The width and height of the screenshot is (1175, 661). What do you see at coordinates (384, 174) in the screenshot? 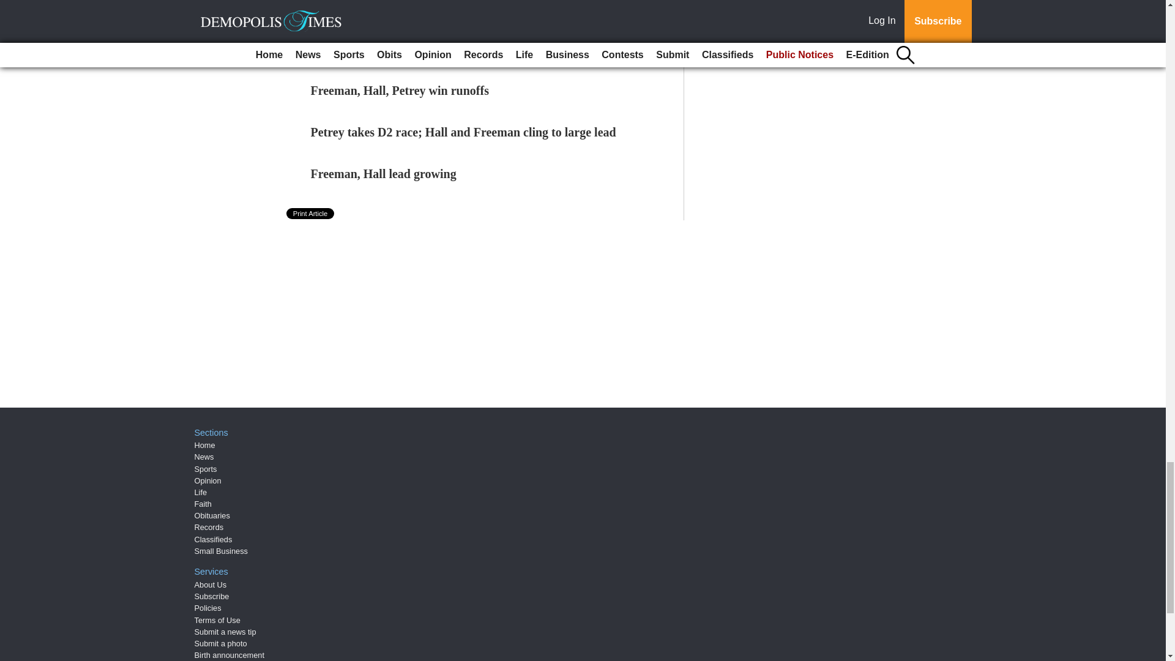
I see `Freeman, Hall lead growing` at bounding box center [384, 174].